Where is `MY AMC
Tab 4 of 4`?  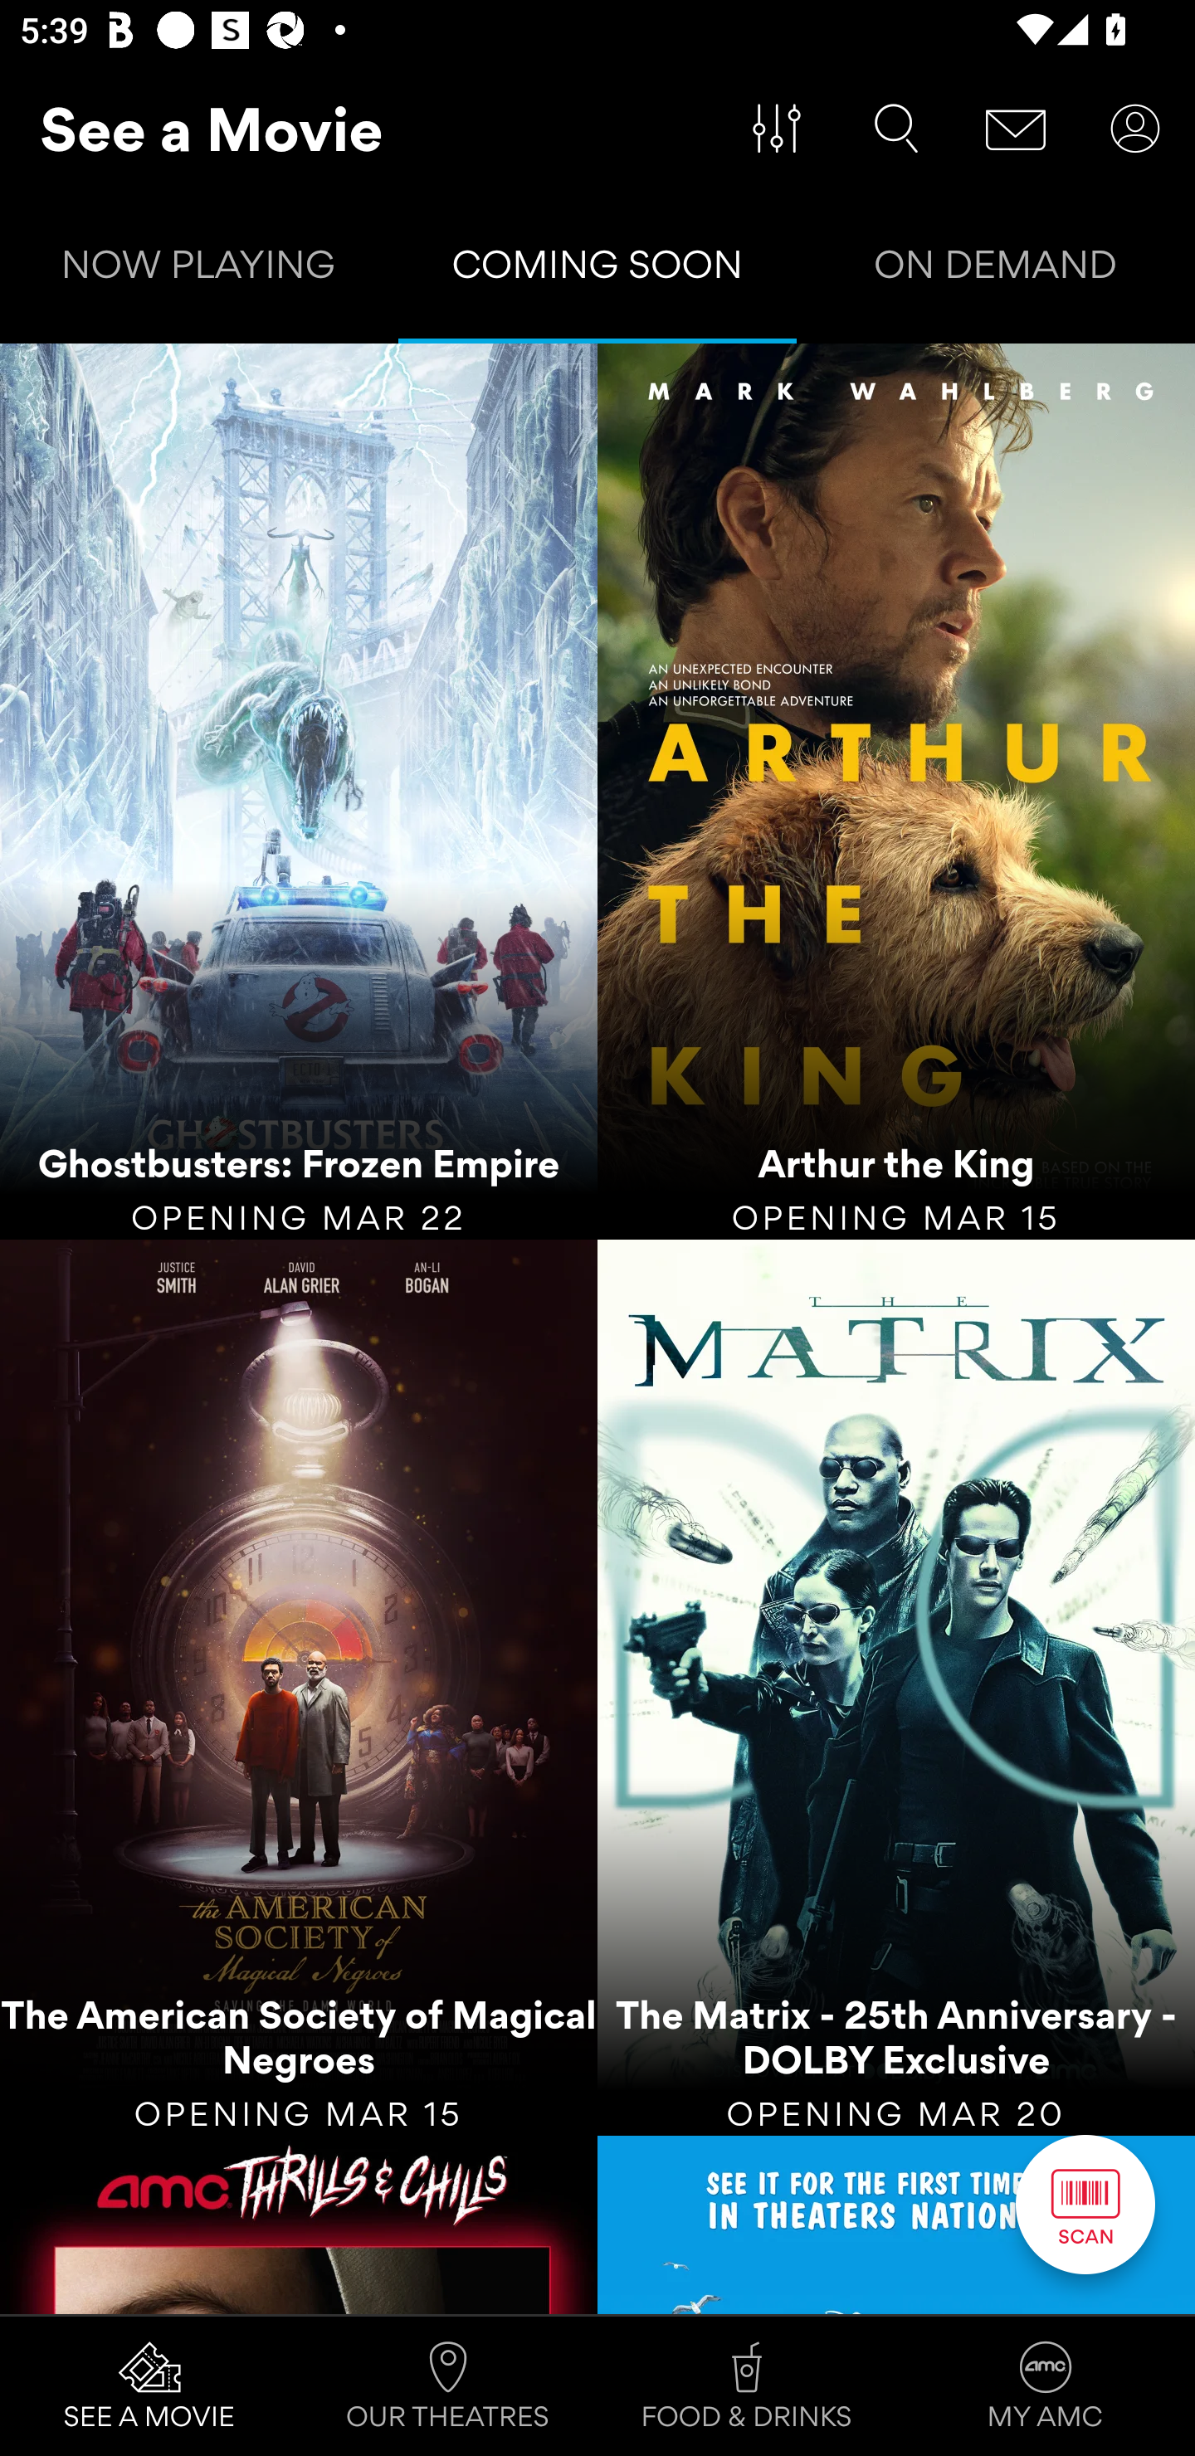
MY AMC
Tab 4 of 4 is located at coordinates (1046, 2386).